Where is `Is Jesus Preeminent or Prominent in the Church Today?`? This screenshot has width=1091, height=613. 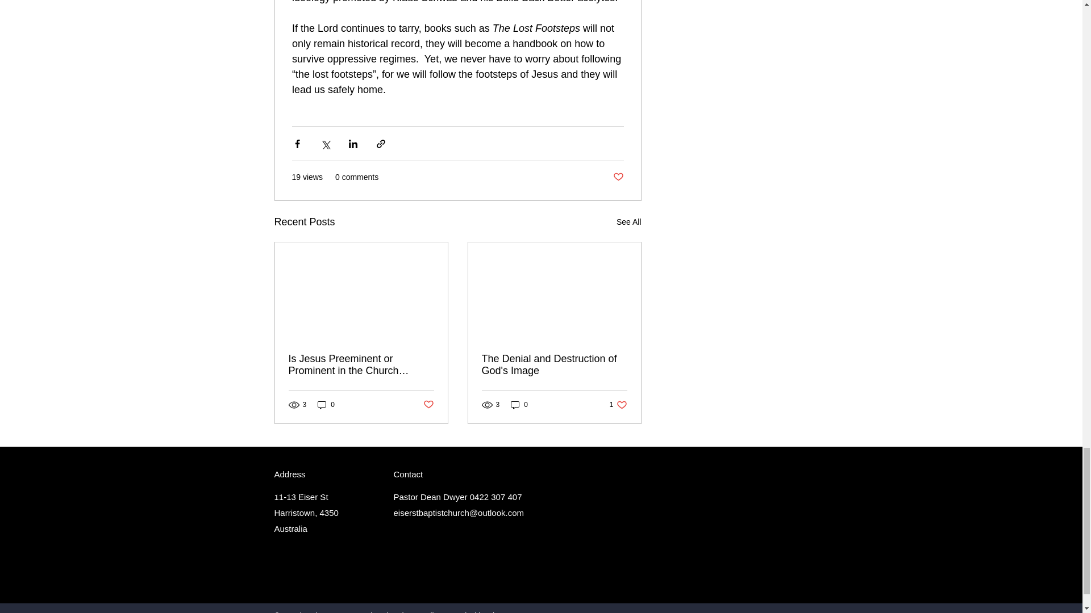
Is Jesus Preeminent or Prominent in the Church Today? is located at coordinates (361, 365).